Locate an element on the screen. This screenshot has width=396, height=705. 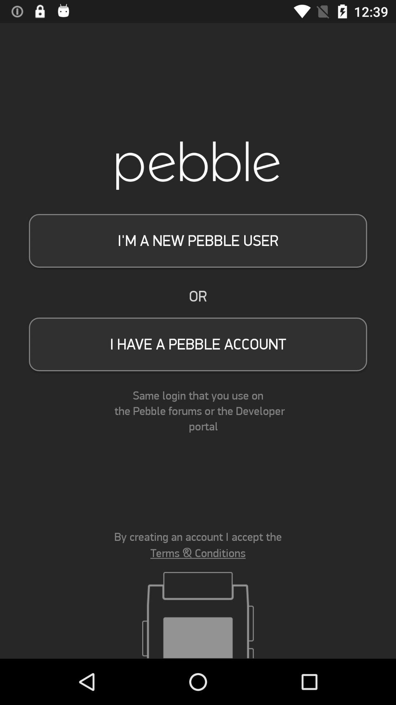
select item above or item is located at coordinates (198, 241).